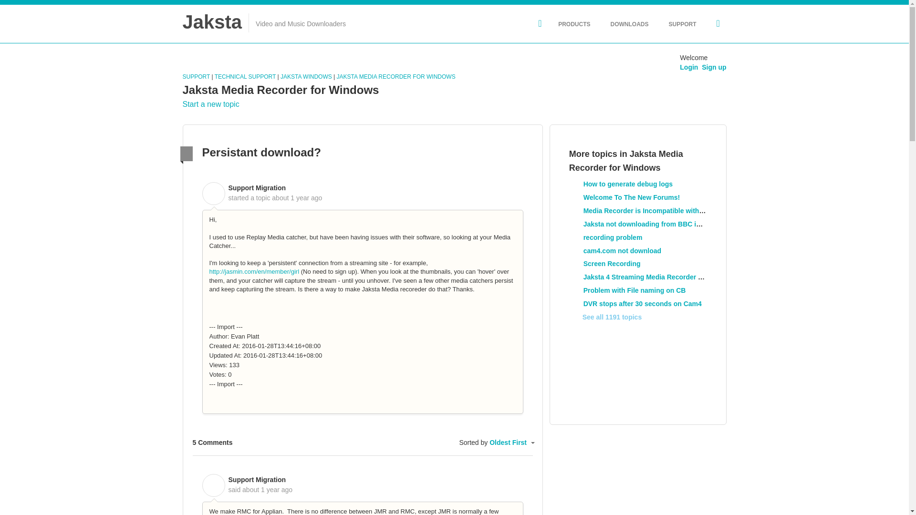  Describe the element at coordinates (211, 104) in the screenshot. I see `Start a new topic` at that location.